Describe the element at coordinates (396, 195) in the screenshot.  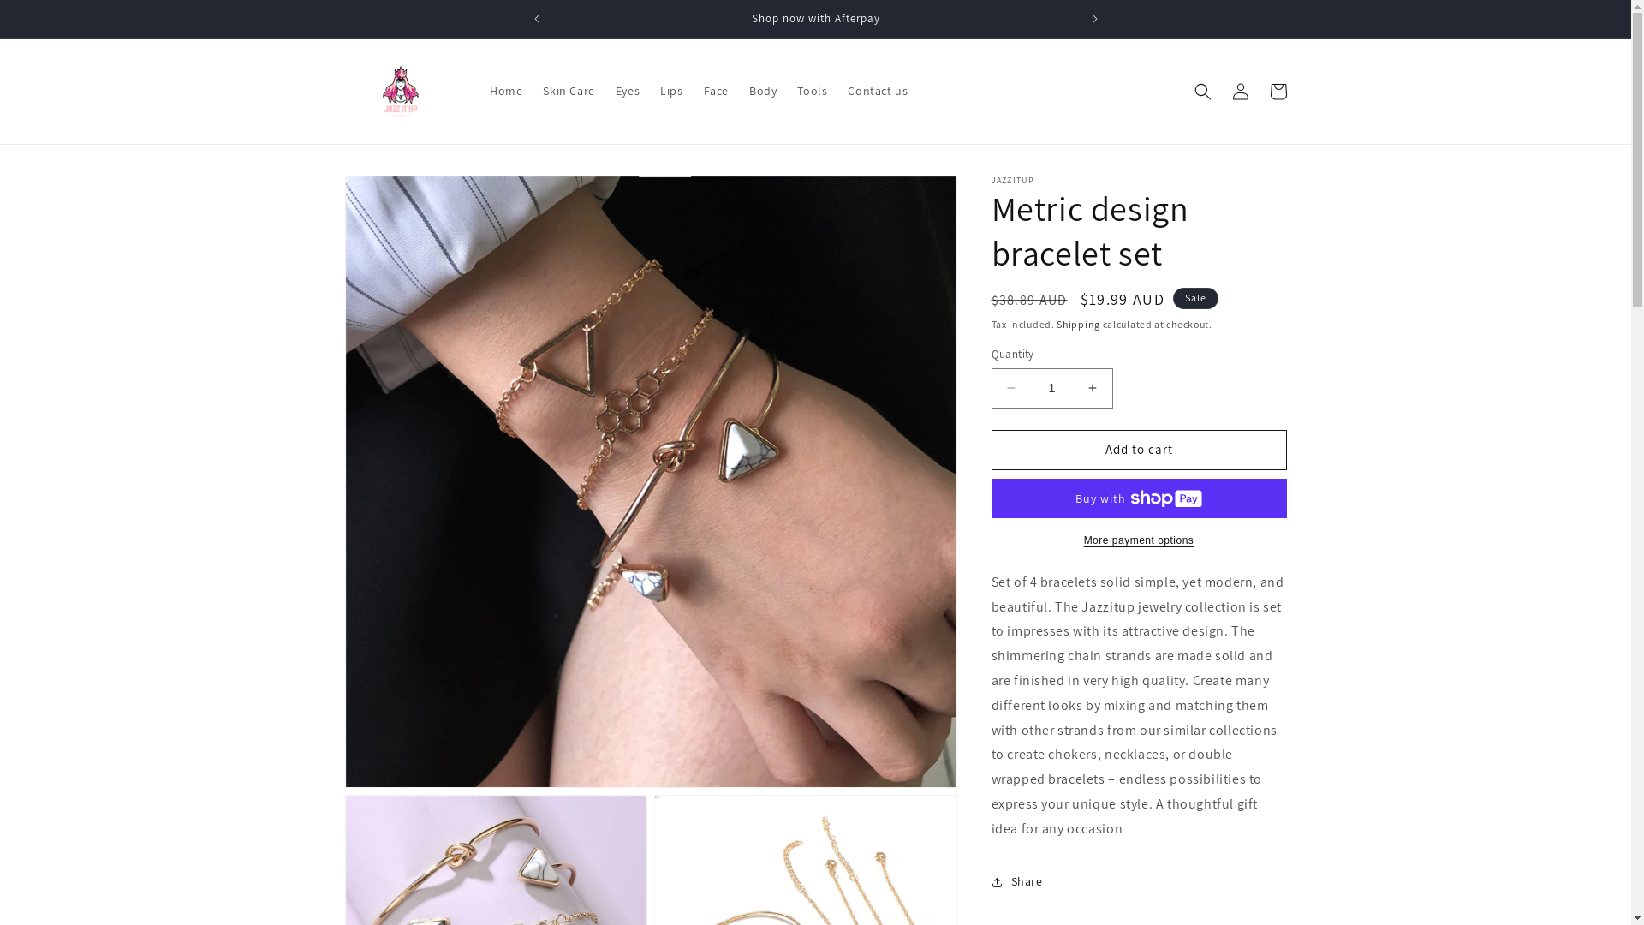
I see `Skip to product information` at that location.